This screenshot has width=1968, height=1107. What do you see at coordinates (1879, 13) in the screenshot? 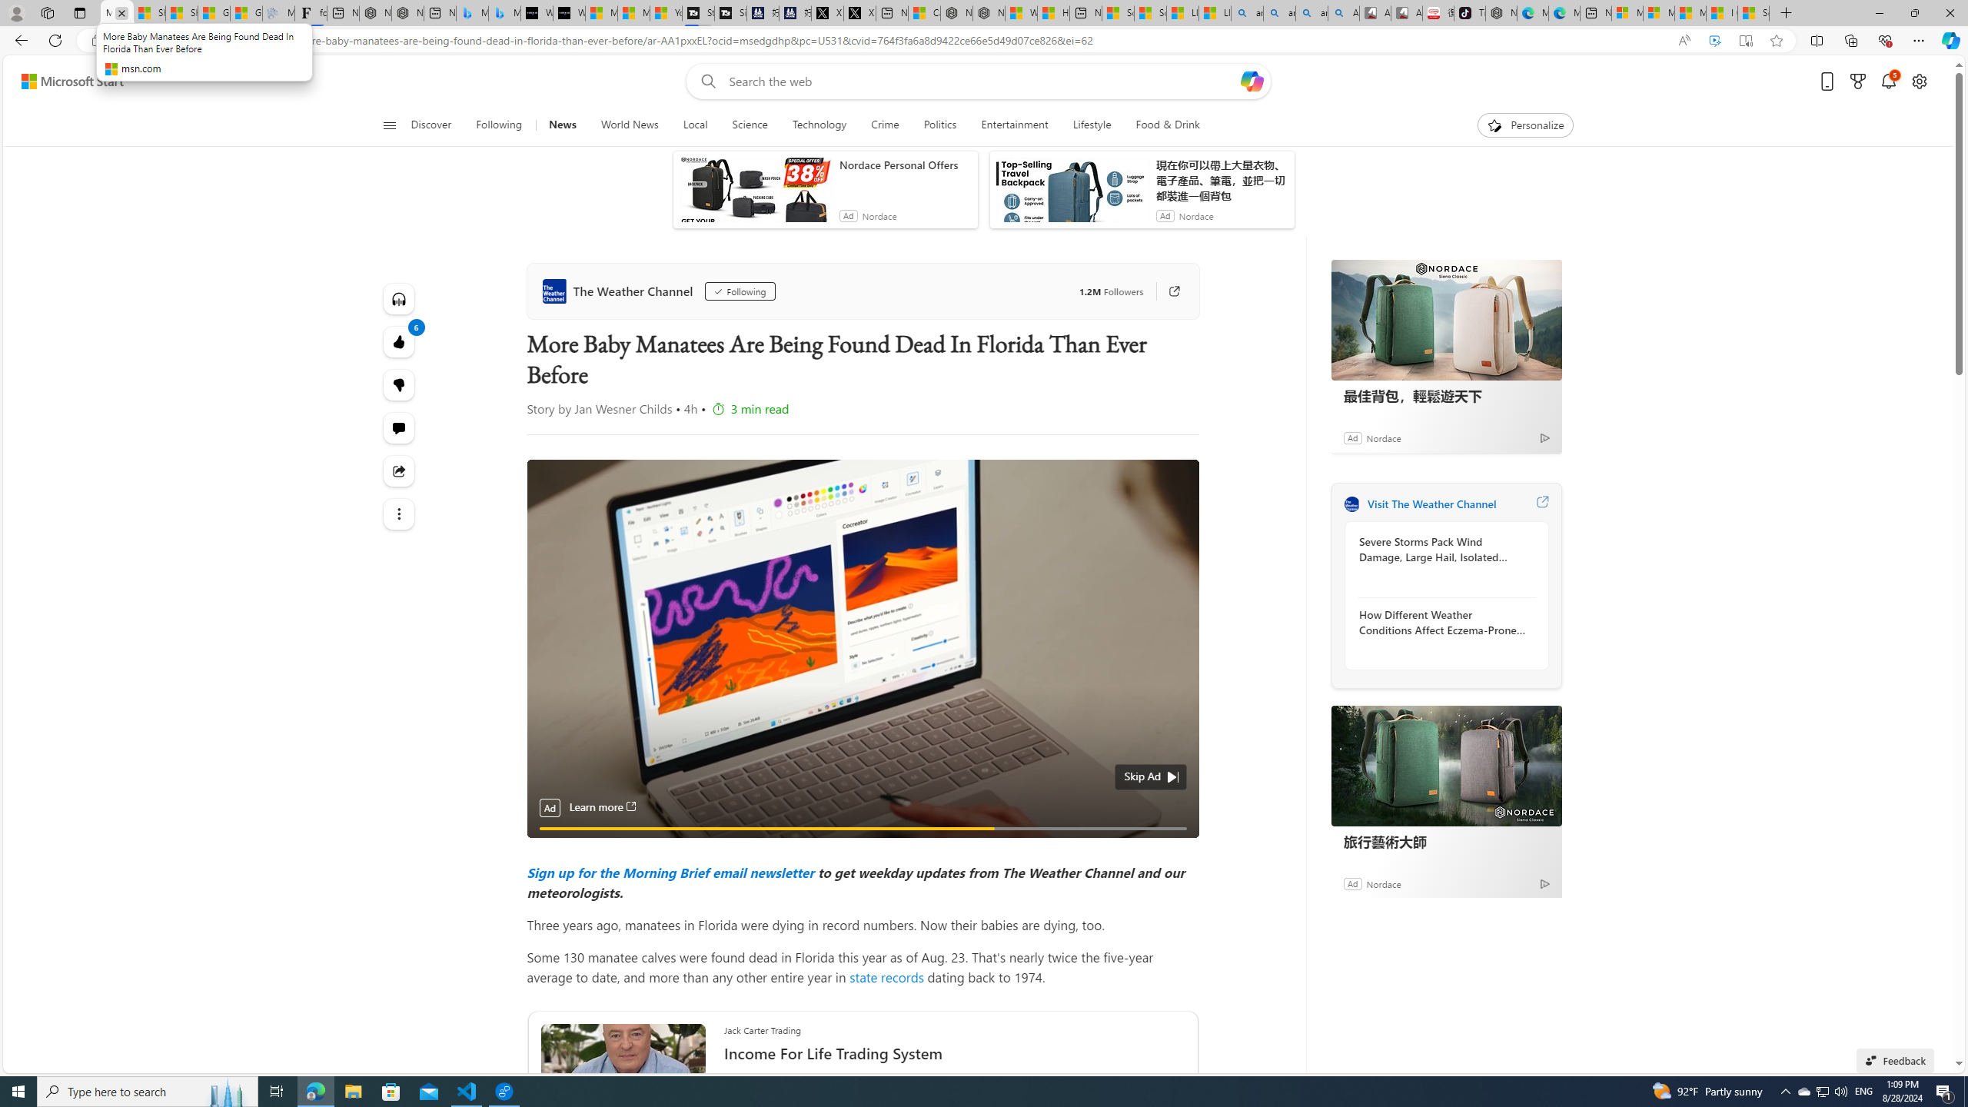
I see `Minimize` at bounding box center [1879, 13].